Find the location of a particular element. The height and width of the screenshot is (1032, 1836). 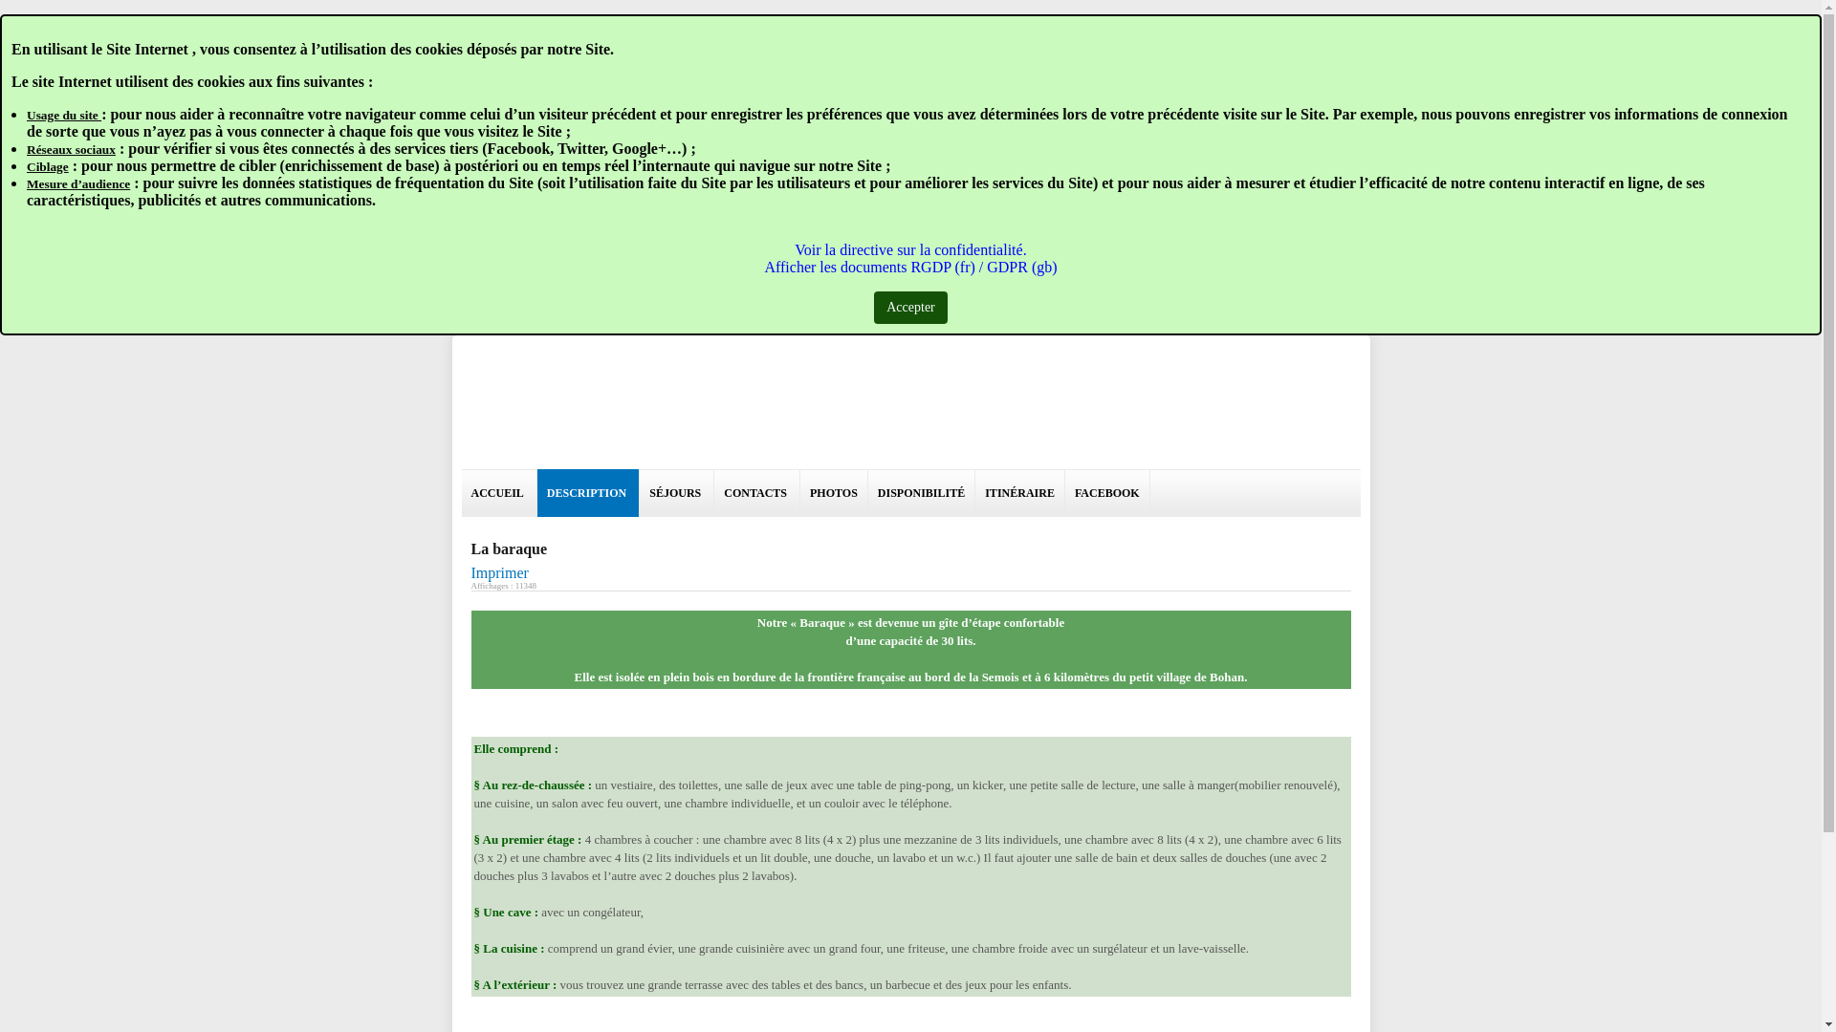

PHOTOS is located at coordinates (834, 493).